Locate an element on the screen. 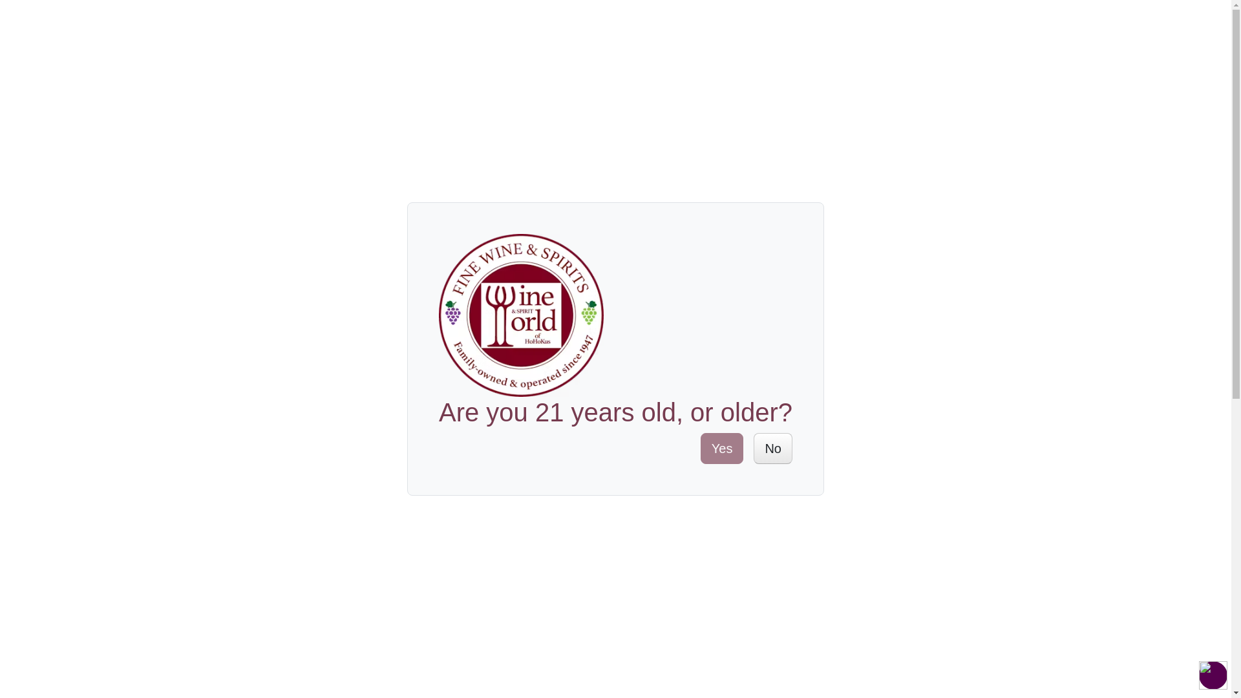  Gevrey-Chambertin is located at coordinates (408, 498).